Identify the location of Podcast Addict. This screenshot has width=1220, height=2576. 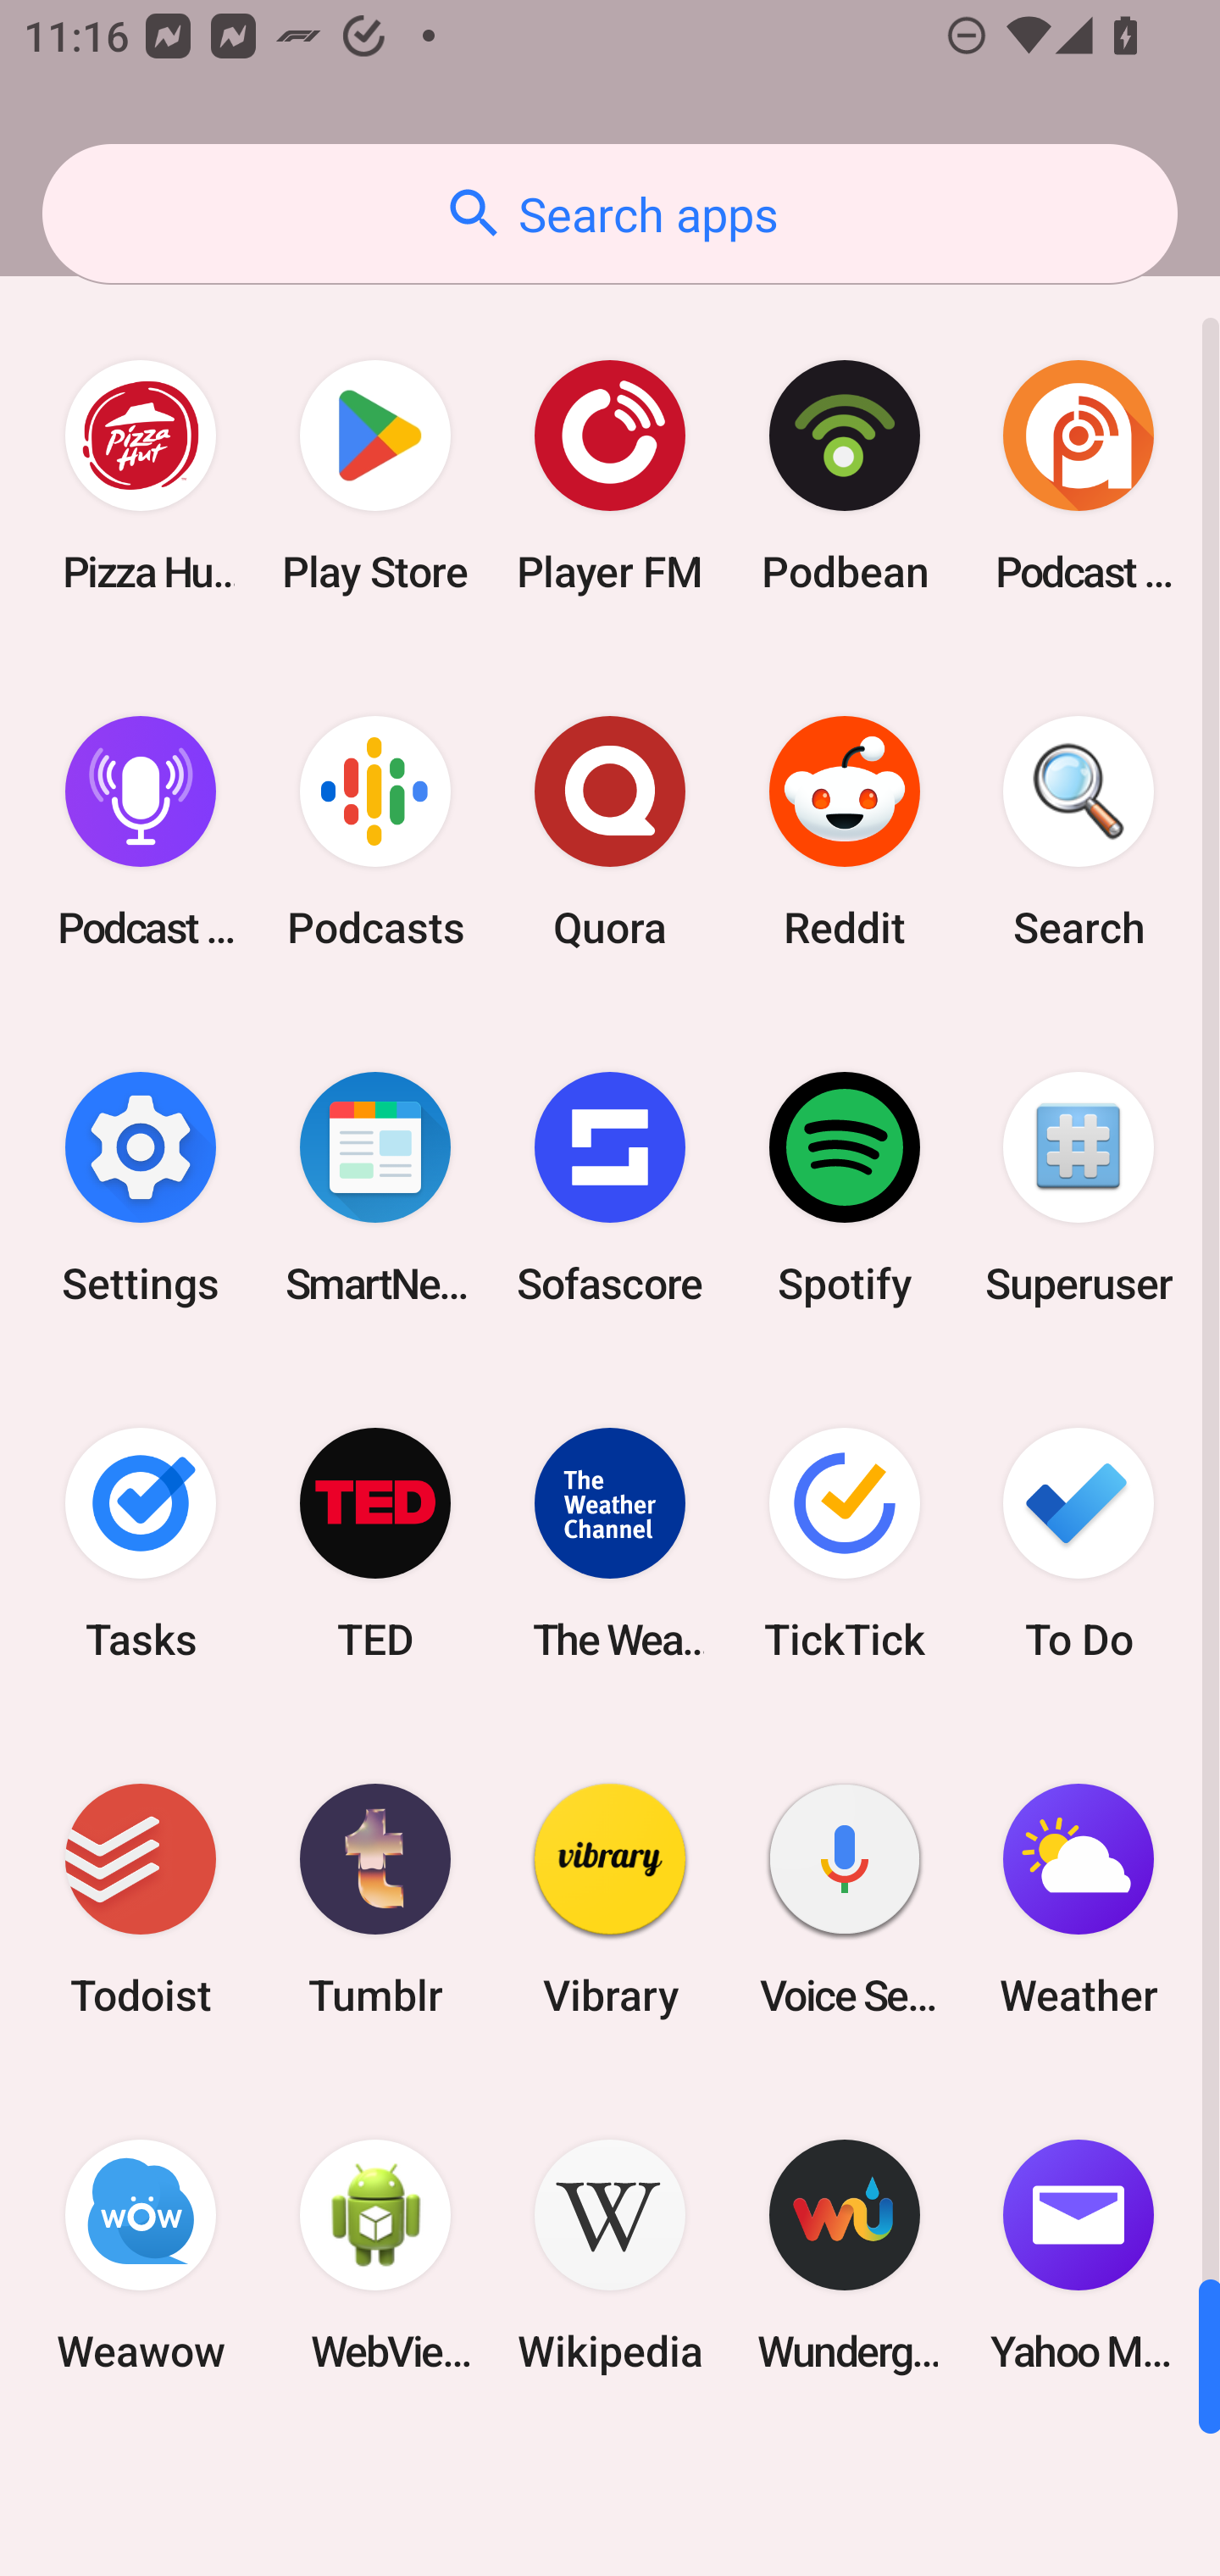
(1079, 476).